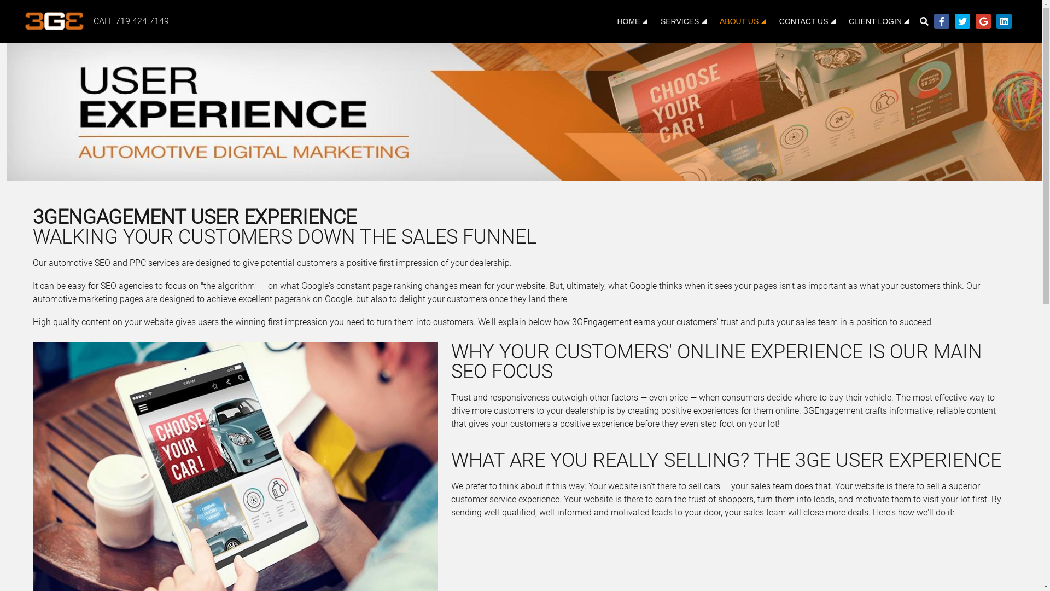 This screenshot has width=1050, height=591. Describe the element at coordinates (743, 21) in the screenshot. I see `ABOUT US` at that location.